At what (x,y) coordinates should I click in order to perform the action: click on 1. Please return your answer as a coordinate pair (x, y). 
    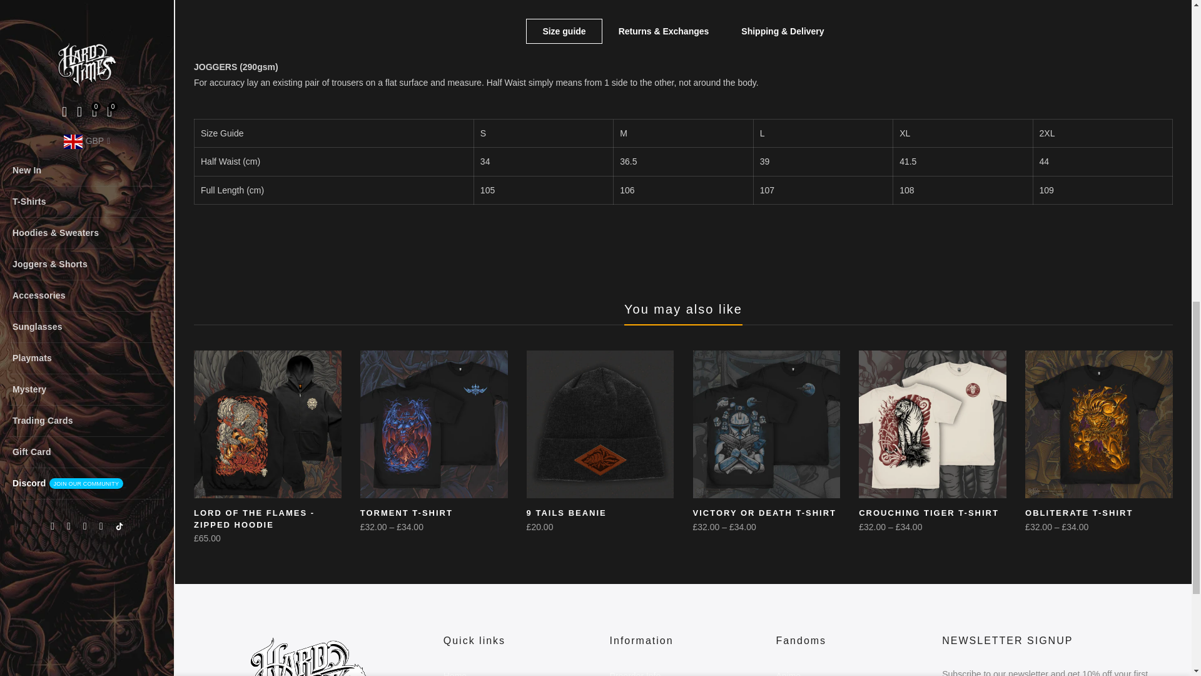
    Looking at the image, I should click on (1036, 29).